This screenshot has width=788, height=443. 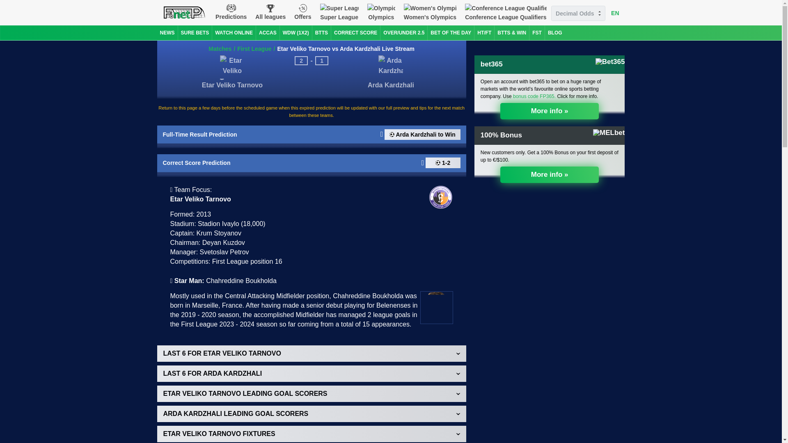 What do you see at coordinates (167, 33) in the screenshot?
I see `NEWS` at bounding box center [167, 33].